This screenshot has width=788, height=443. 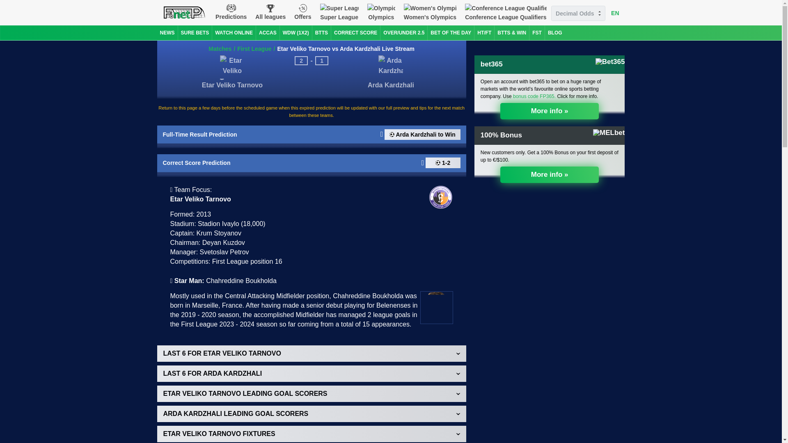 What do you see at coordinates (167, 33) in the screenshot?
I see `NEWS` at bounding box center [167, 33].